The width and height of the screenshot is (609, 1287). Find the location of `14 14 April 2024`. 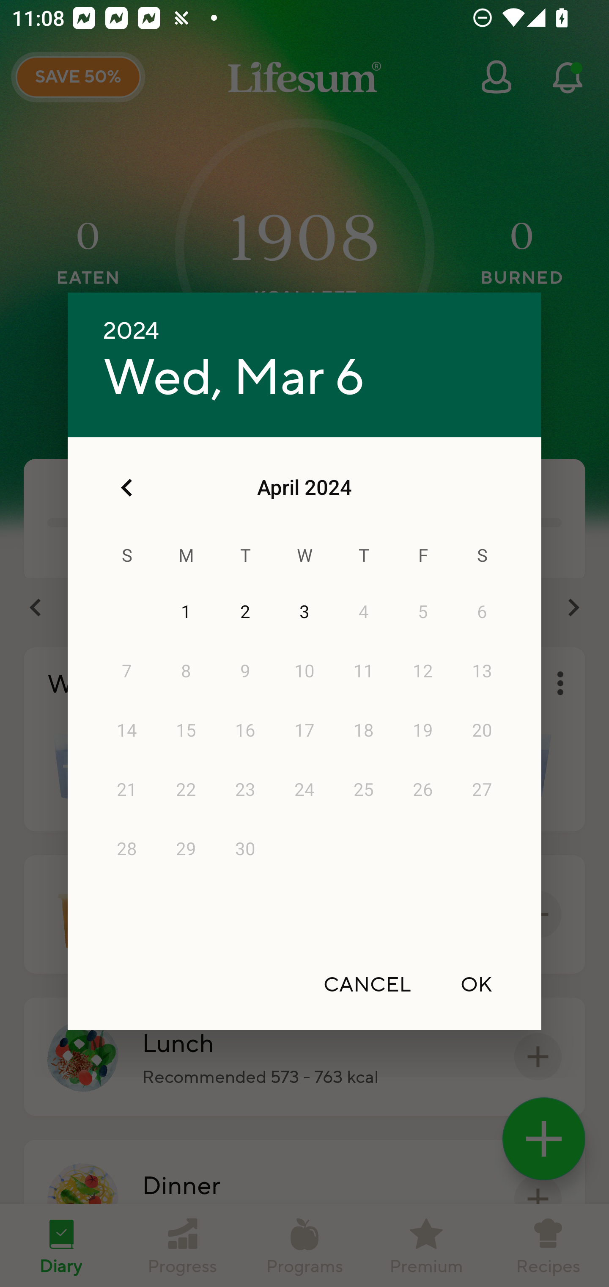

14 14 April 2024 is located at coordinates (127, 731).